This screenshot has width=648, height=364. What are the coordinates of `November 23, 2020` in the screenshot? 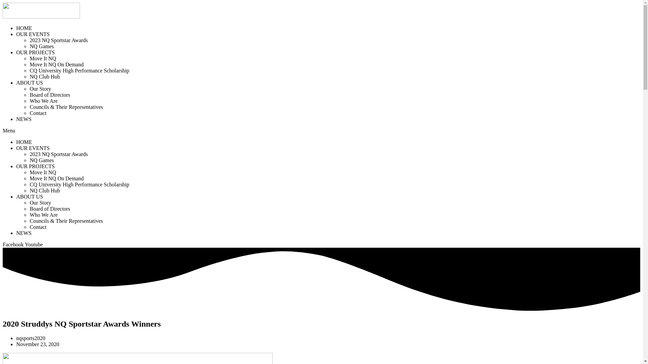 It's located at (38, 344).